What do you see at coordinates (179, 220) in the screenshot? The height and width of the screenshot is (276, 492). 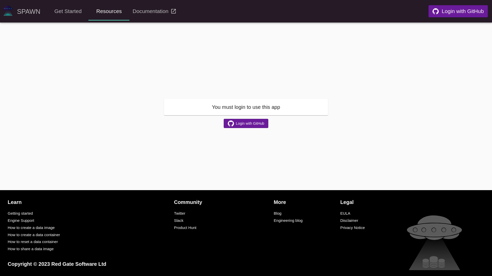 I see `Slack` at bounding box center [179, 220].